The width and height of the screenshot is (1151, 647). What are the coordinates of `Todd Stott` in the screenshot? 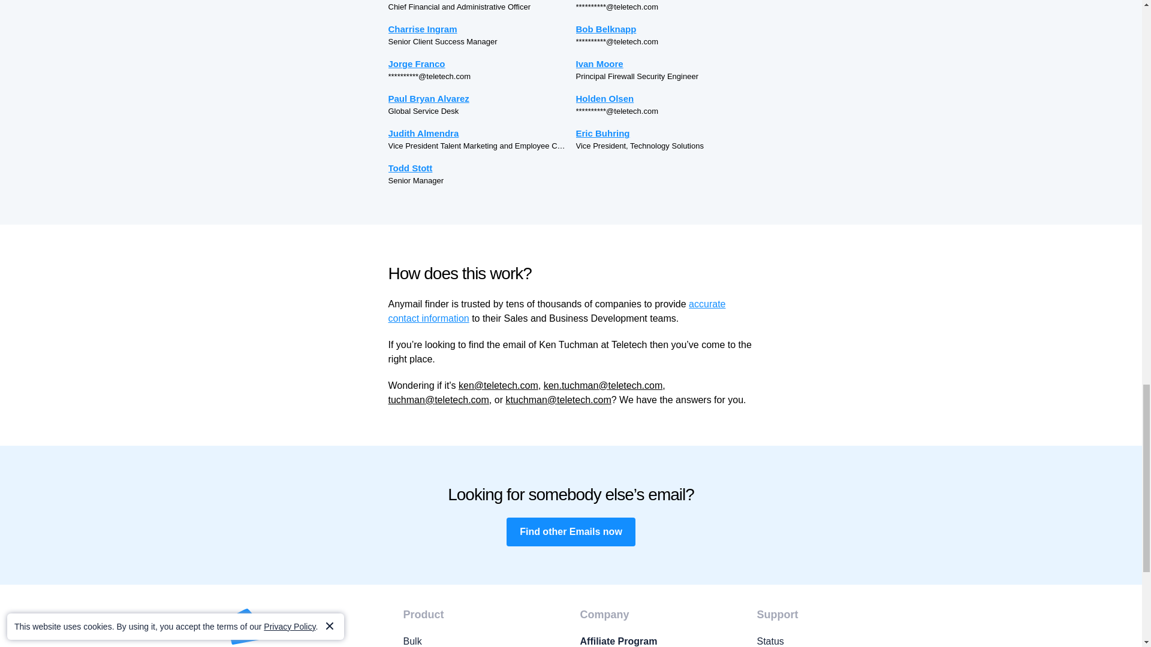 It's located at (477, 168).